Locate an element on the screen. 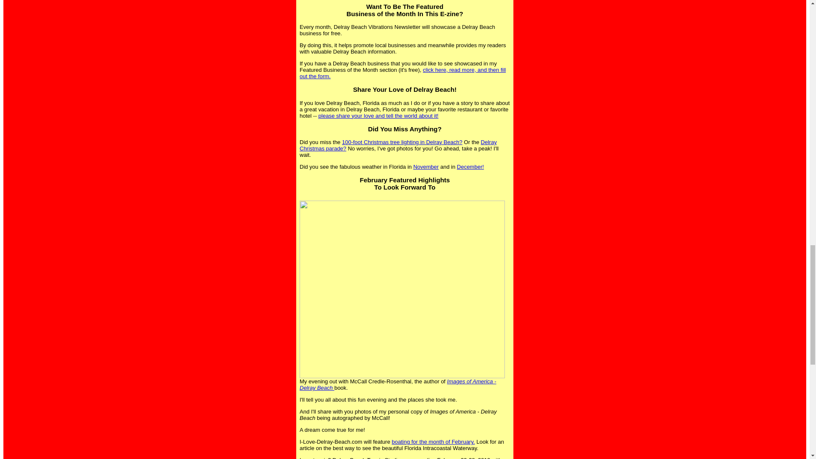 The image size is (816, 459). 100-foot Christmas tree lighting in Delray Beach? is located at coordinates (402, 142).